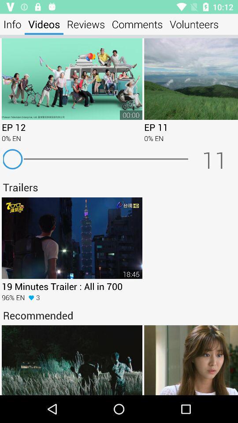 Image resolution: width=238 pixels, height=423 pixels. Describe the element at coordinates (44, 24) in the screenshot. I see `turn on item to the right of info app` at that location.